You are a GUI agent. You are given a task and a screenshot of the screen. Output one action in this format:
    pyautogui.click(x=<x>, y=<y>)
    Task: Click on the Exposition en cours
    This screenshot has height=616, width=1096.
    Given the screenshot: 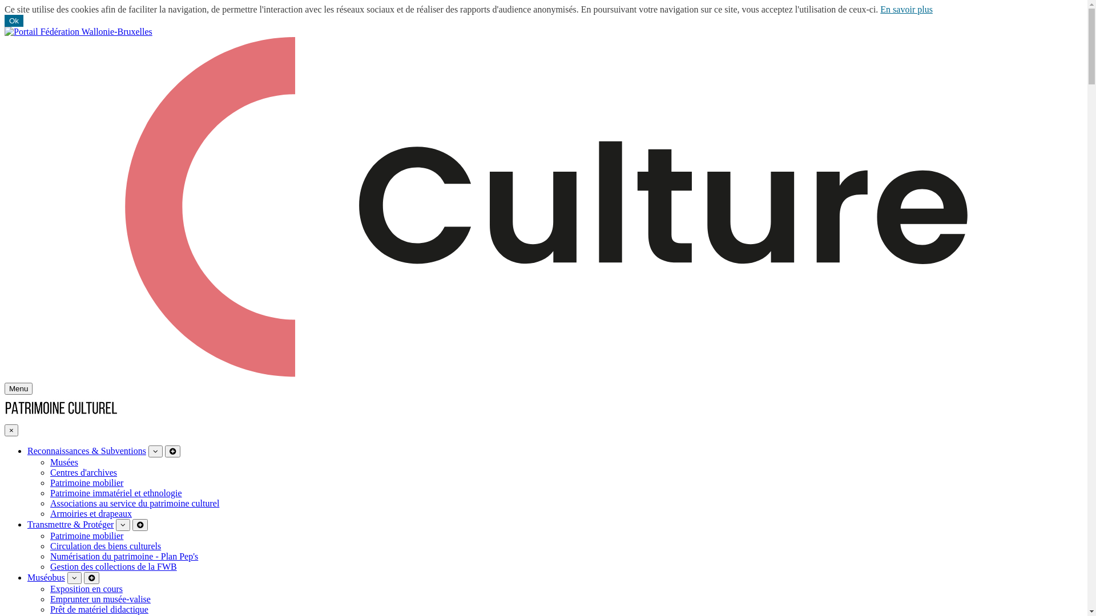 What is the action you would take?
    pyautogui.click(x=87, y=589)
    